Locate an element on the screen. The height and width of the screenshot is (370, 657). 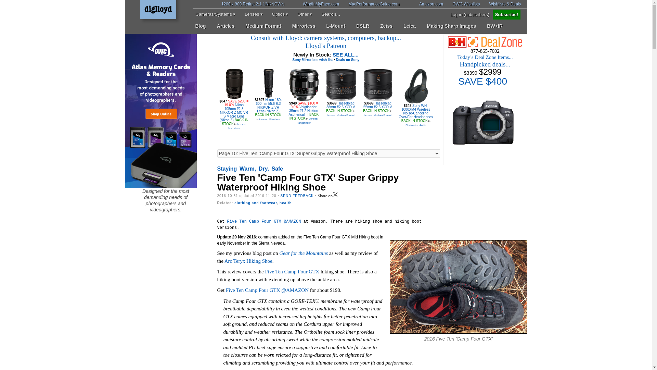
1200 x 800 Retina 2:1 UNKNOWN         is located at coordinates (257, 4).